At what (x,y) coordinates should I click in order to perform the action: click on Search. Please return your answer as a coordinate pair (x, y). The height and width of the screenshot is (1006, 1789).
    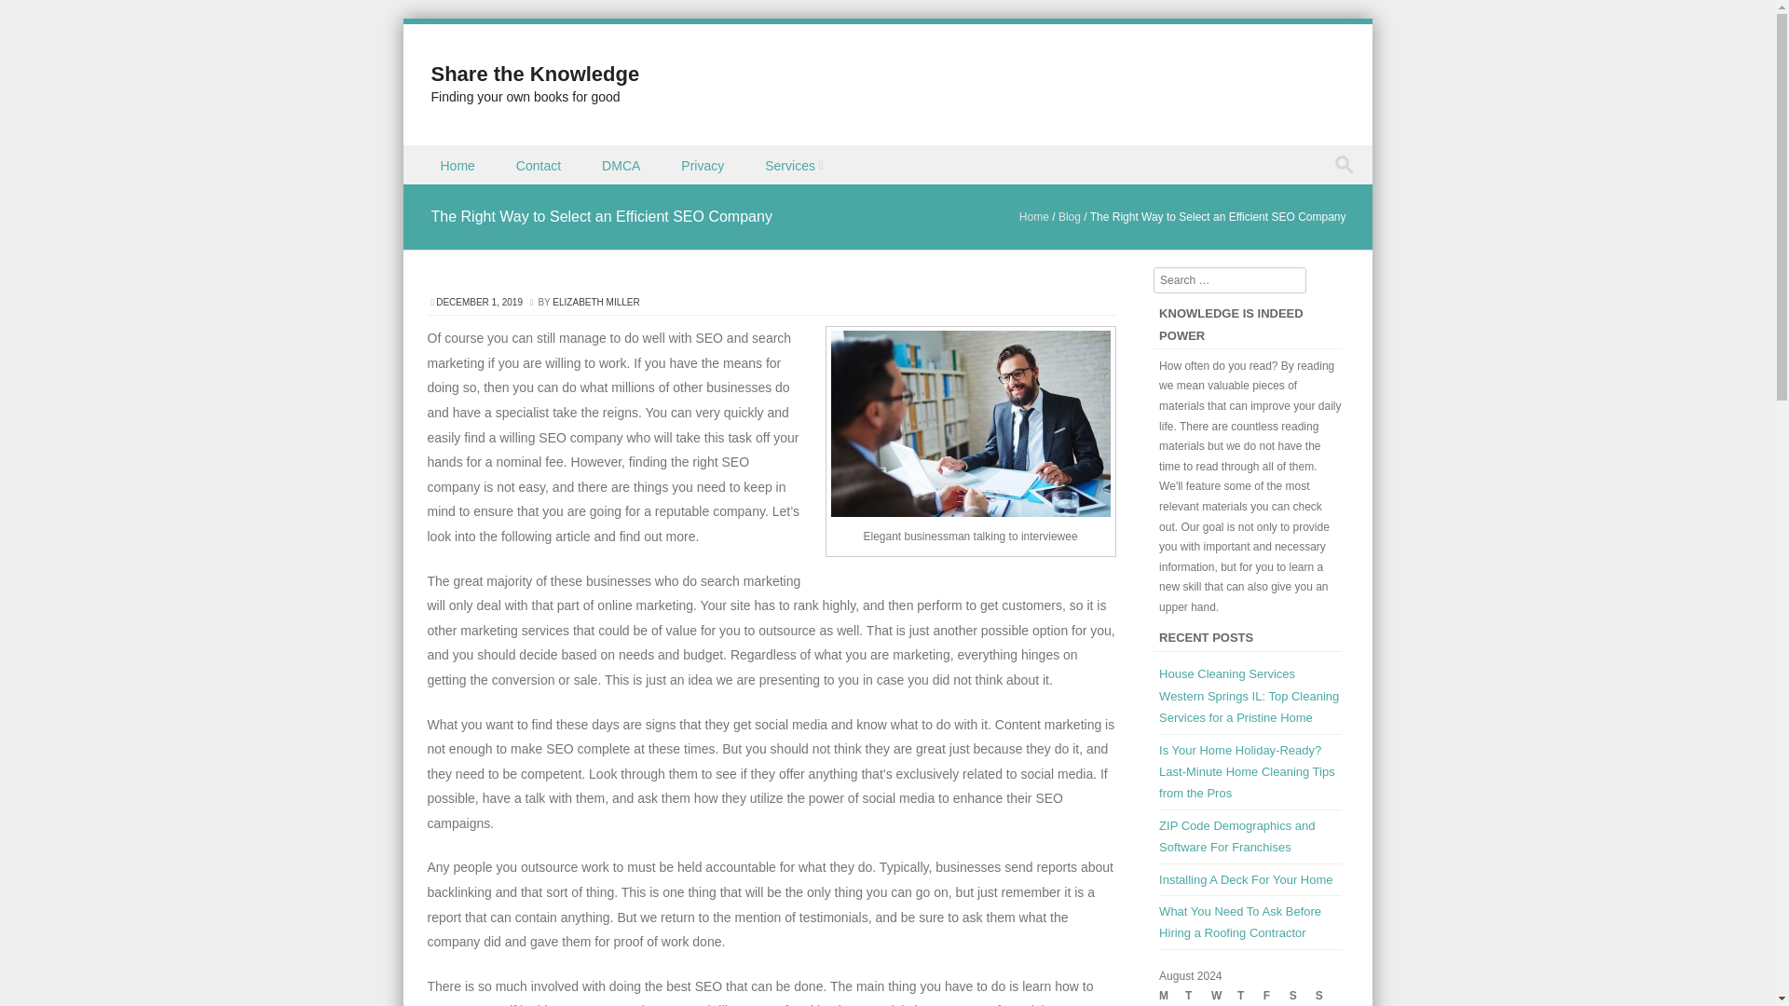
    Looking at the image, I should click on (32, 17).